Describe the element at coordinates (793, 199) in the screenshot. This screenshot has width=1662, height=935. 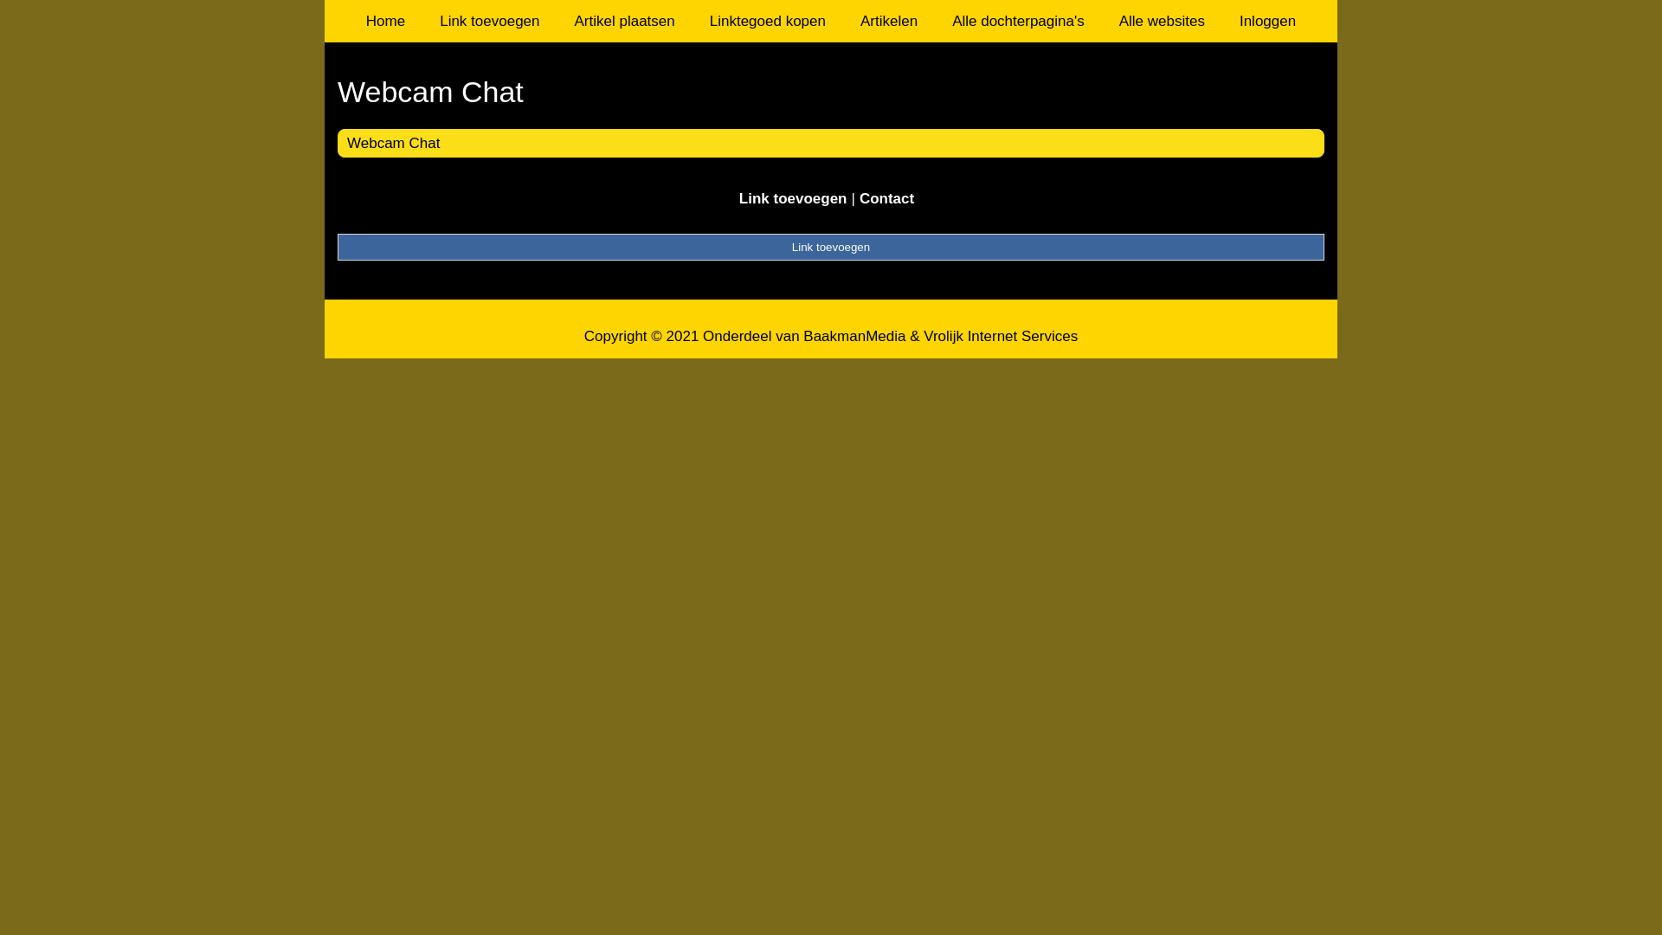
I see `Link toevoegen` at that location.